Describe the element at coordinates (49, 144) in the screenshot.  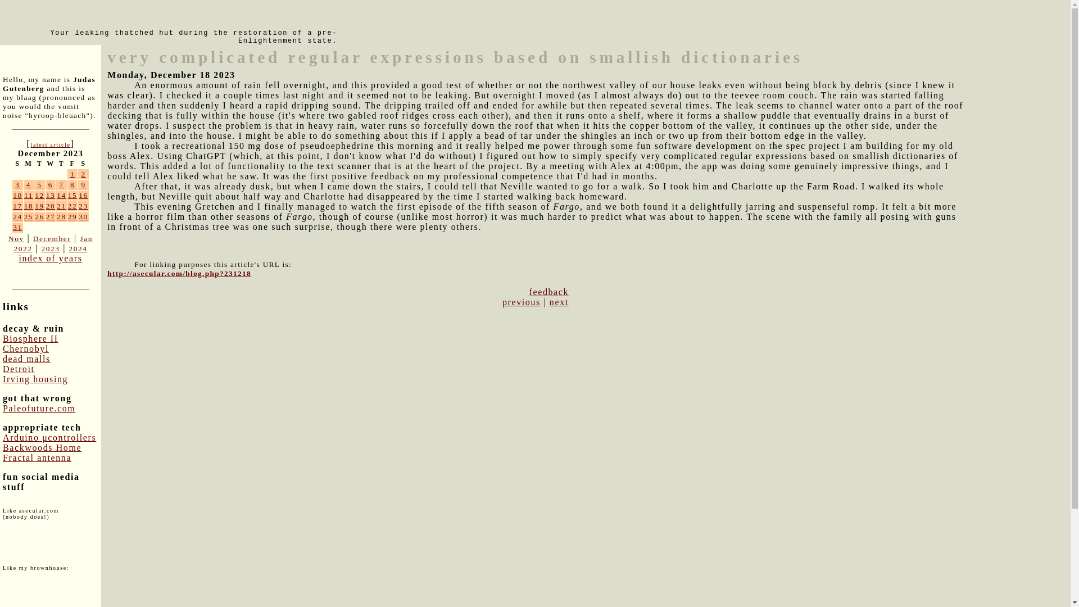
I see `latest article` at that location.